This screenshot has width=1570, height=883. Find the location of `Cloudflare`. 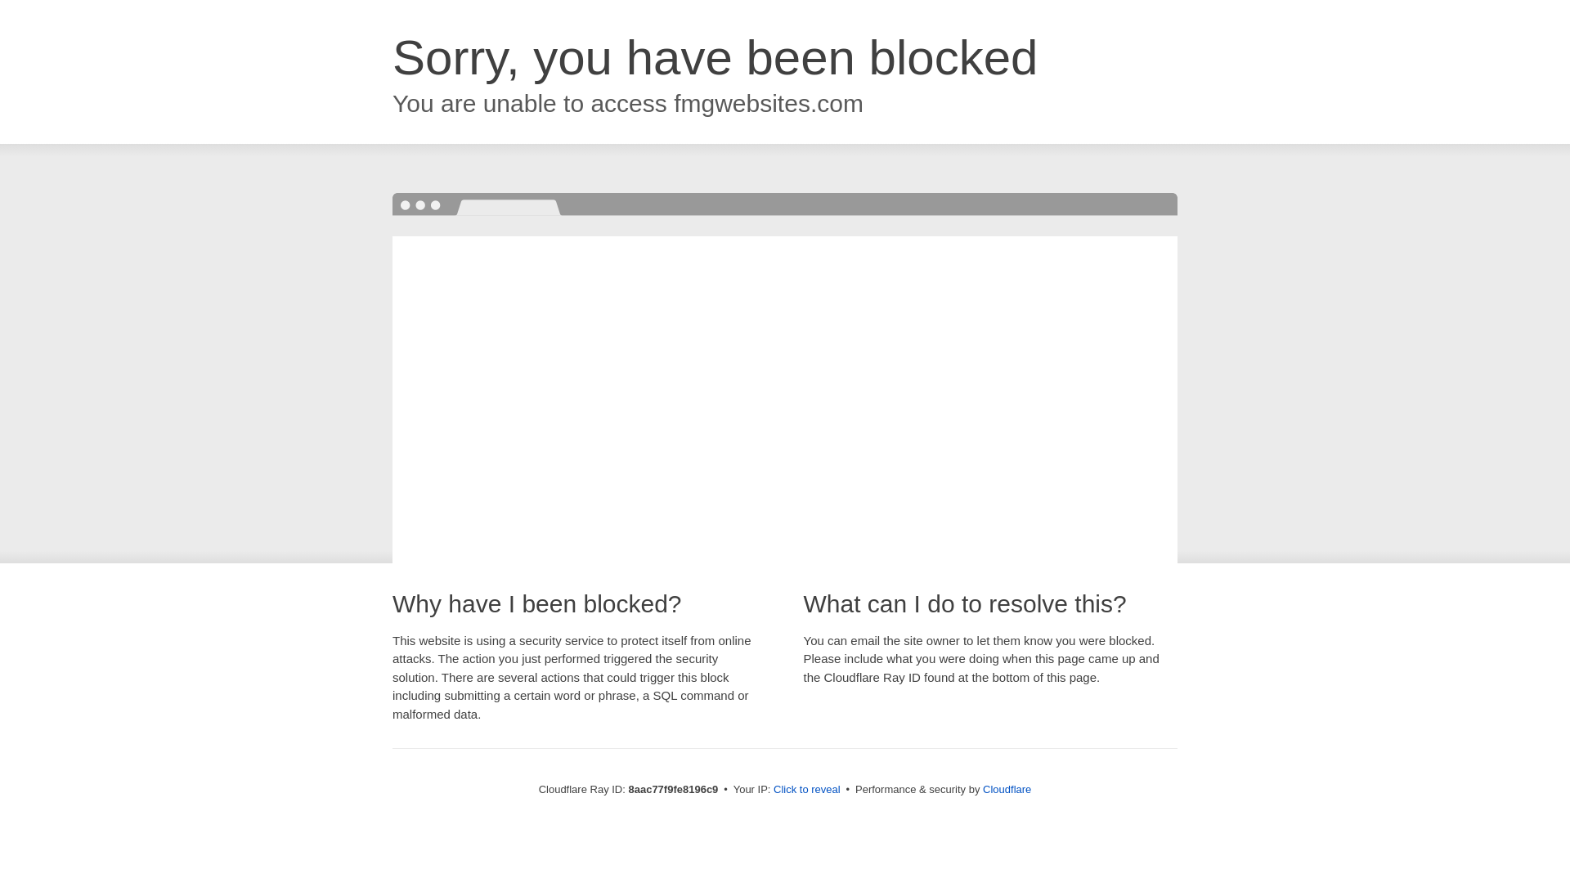

Cloudflare is located at coordinates (1007, 789).